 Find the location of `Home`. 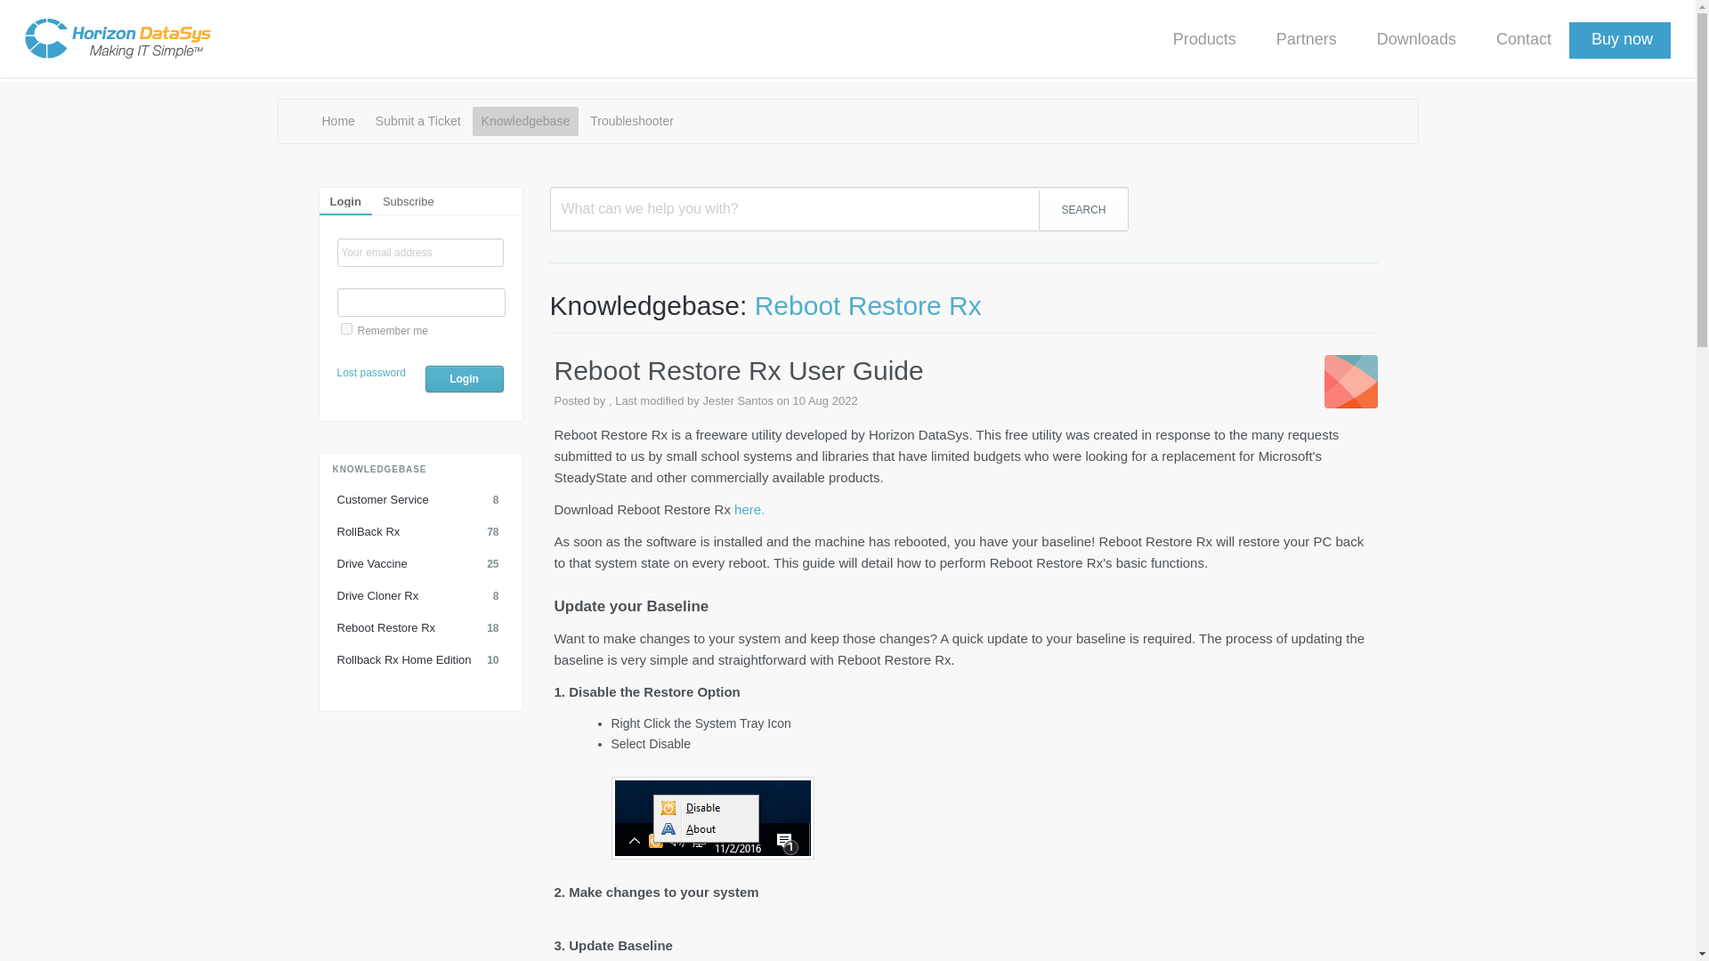

Home is located at coordinates (868, 305).